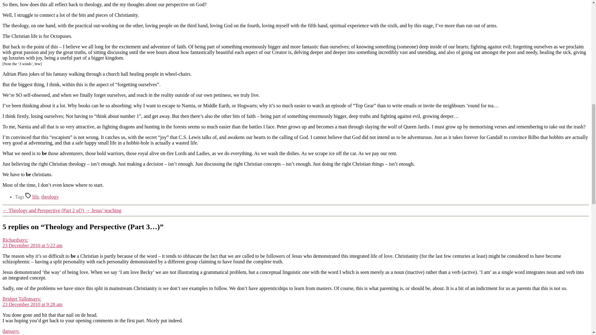  What do you see at coordinates (22, 299) in the screenshot?
I see `Bridget Tallonsays:` at bounding box center [22, 299].